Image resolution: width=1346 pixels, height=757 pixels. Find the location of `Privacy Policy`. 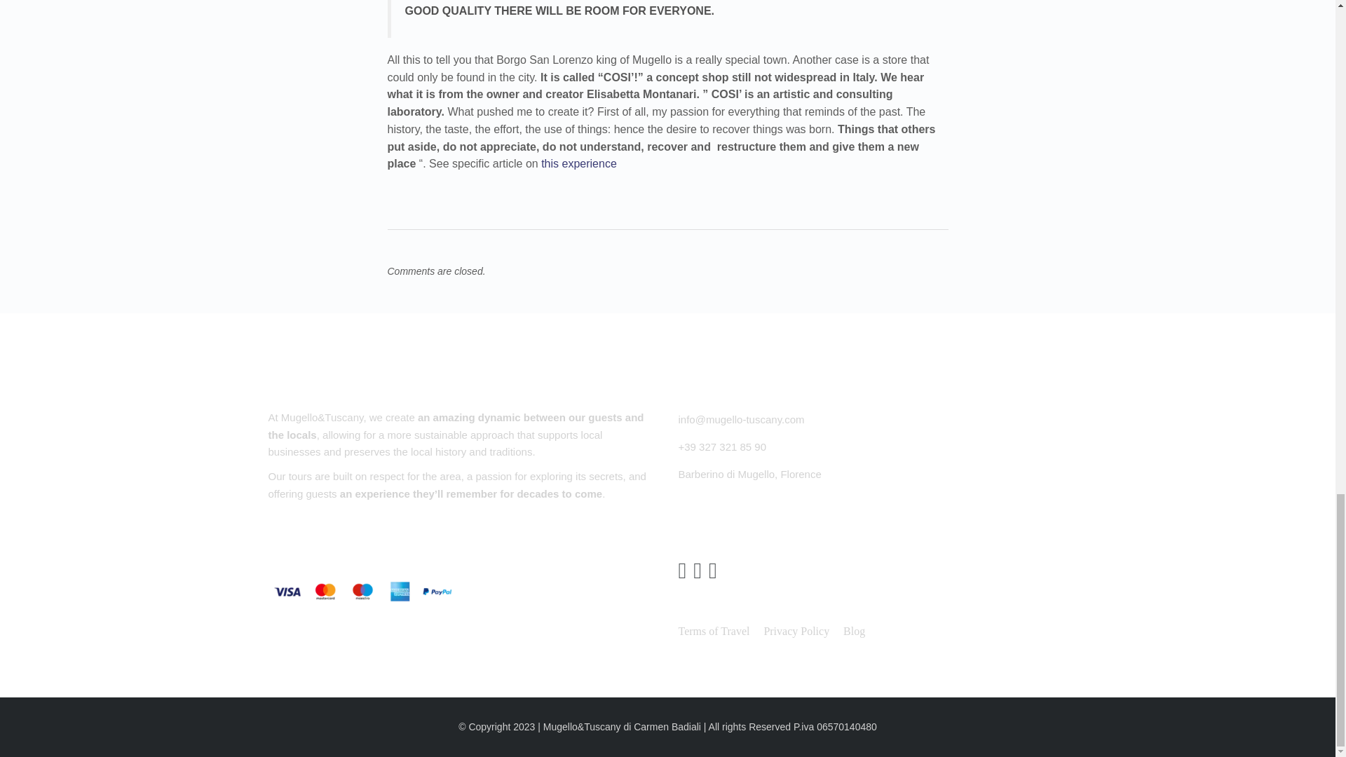

Privacy Policy is located at coordinates (796, 632).